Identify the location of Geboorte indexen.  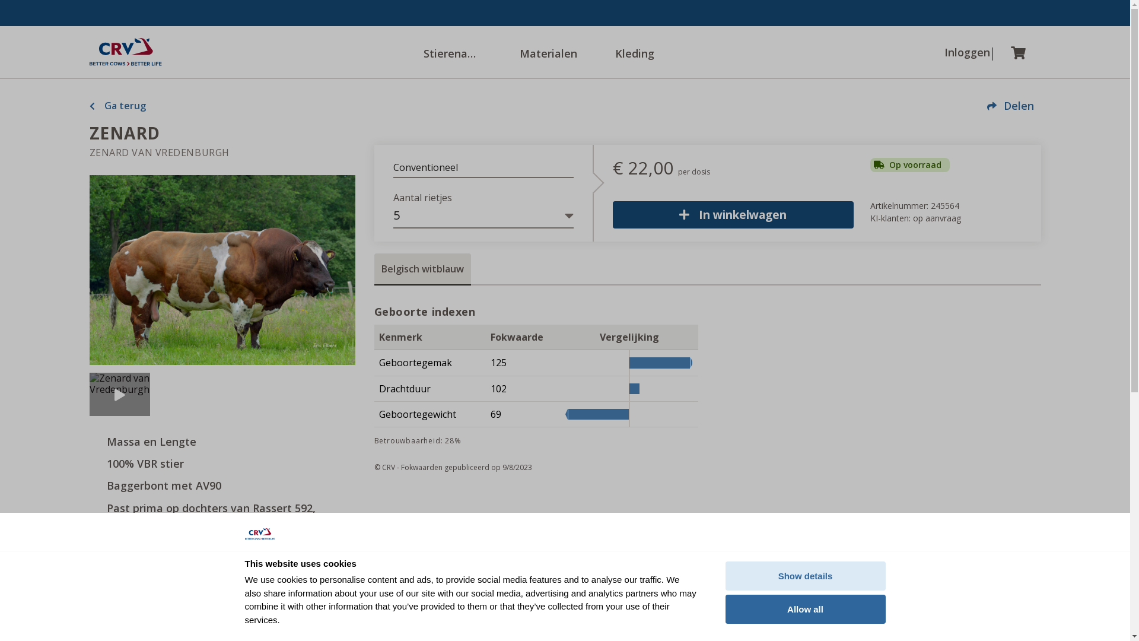
(536, 312).